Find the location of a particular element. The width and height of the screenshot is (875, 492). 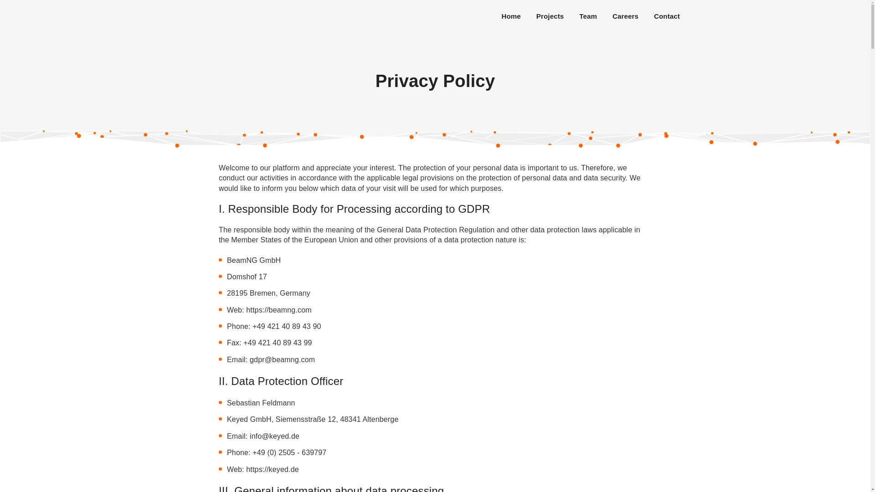

Team is located at coordinates (588, 16).